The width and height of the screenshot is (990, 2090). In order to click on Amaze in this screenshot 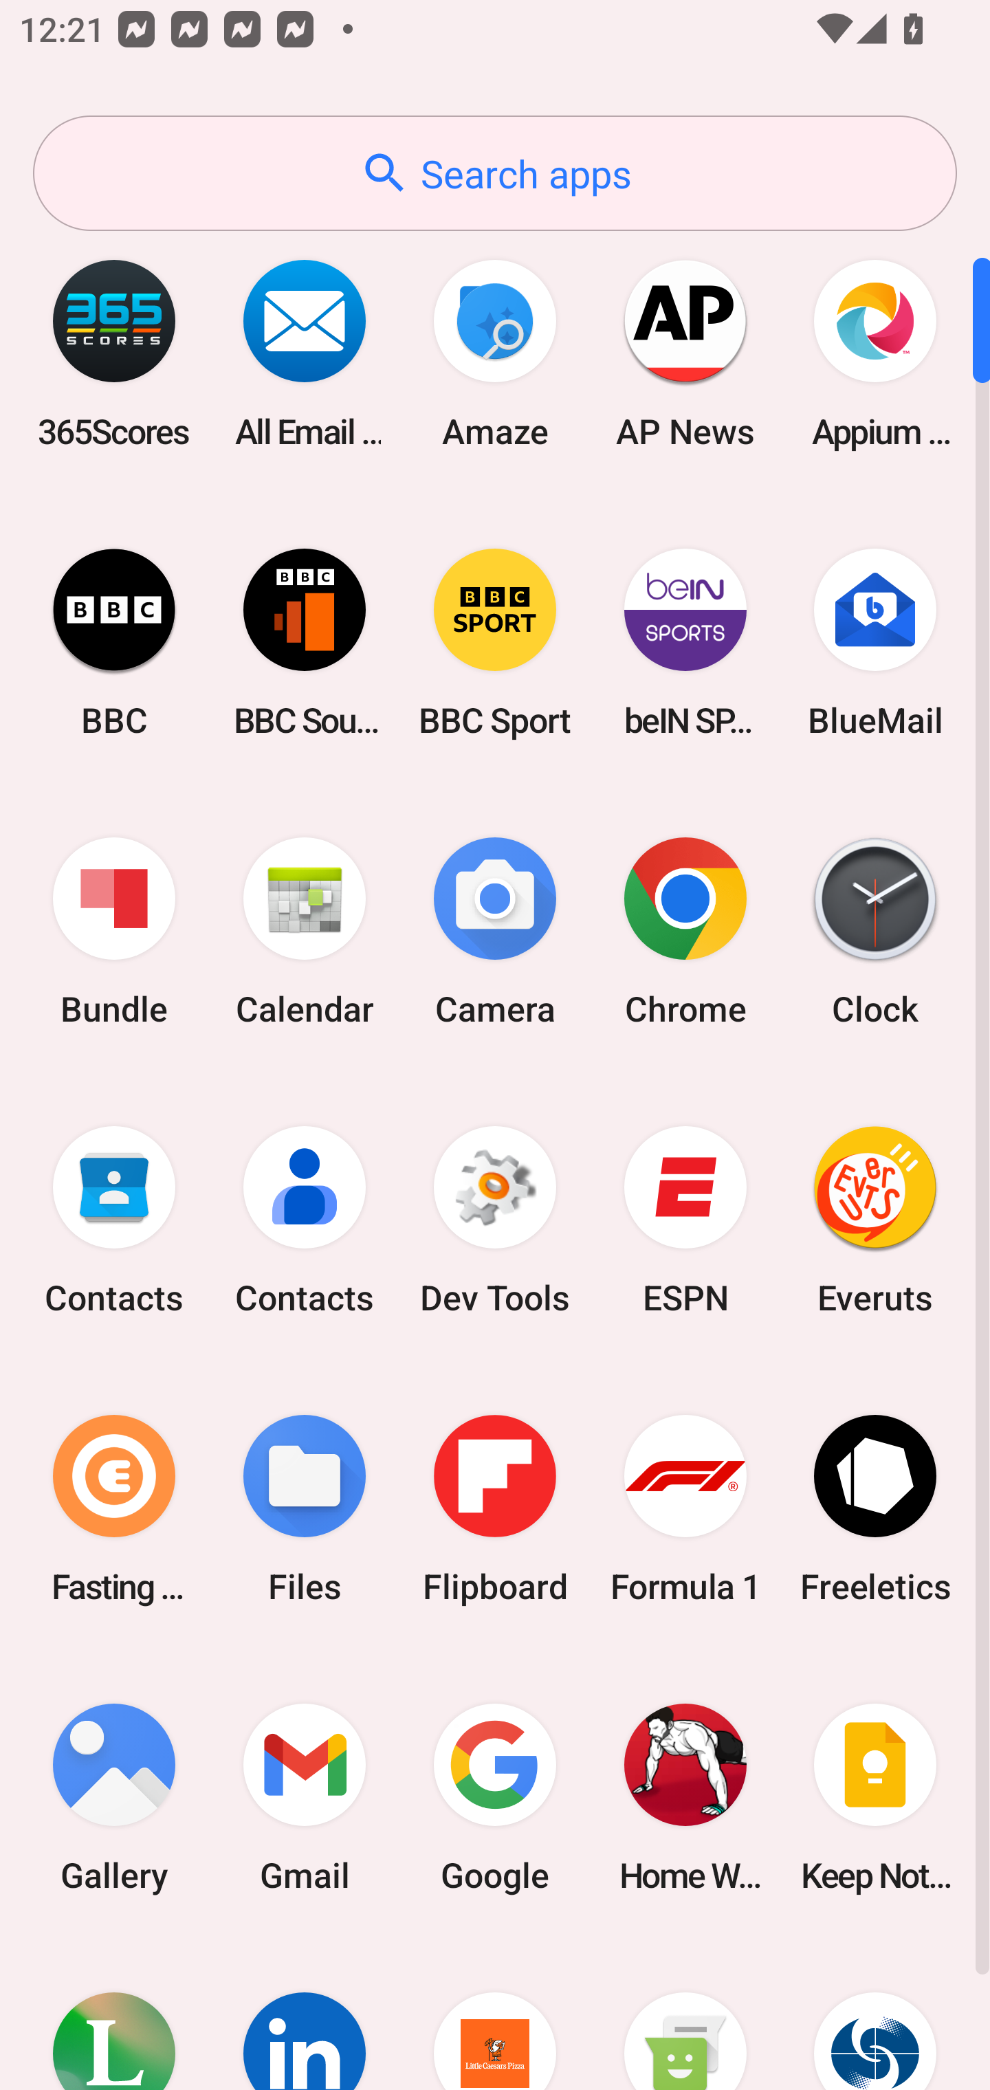, I will do `click(495, 353)`.